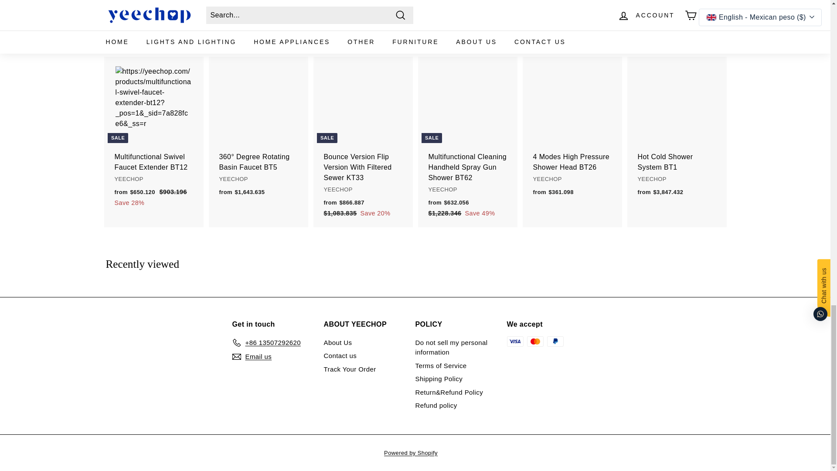  I want to click on PayPal, so click(555, 341).